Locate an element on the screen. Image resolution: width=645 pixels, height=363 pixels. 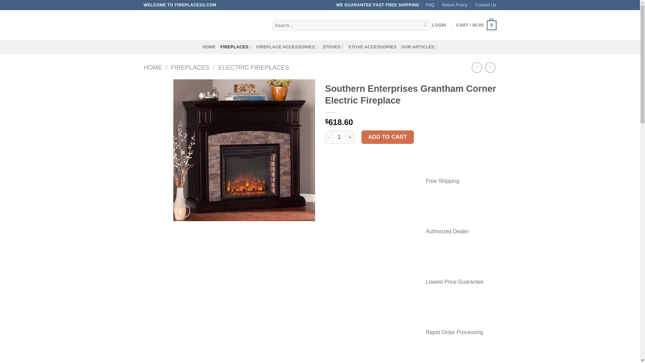
LOGIN is located at coordinates (439, 25).